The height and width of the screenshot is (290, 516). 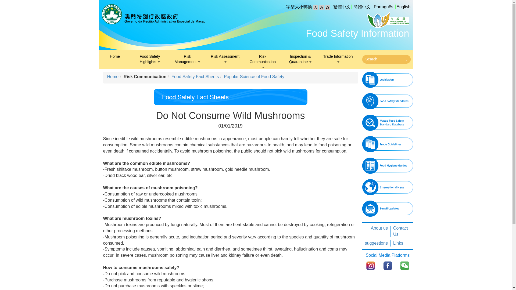 I want to click on A, so click(x=321, y=8).